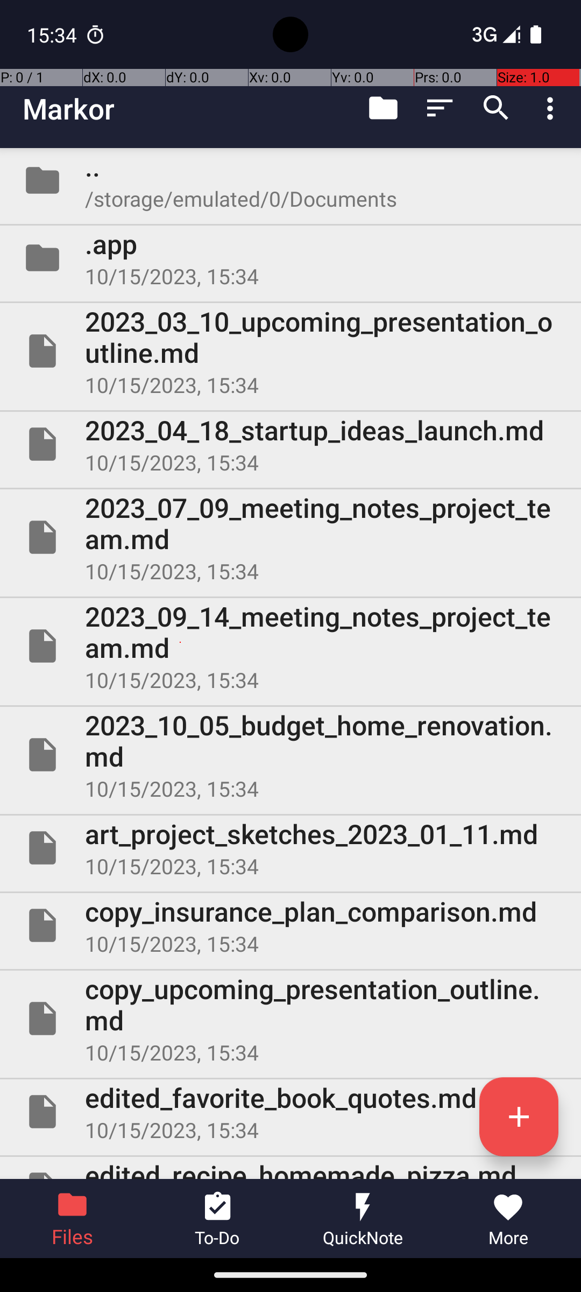  What do you see at coordinates (290, 537) in the screenshot?
I see `File 2023_07_09_meeting_notes_project_team.md ` at bounding box center [290, 537].